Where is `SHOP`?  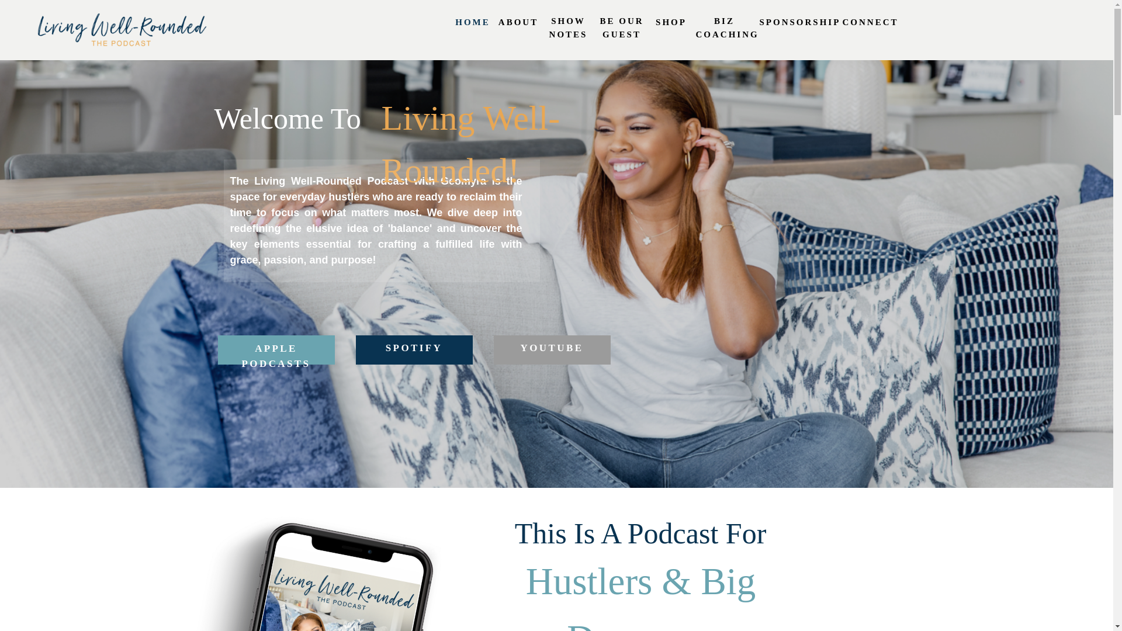
SHOP is located at coordinates (671, 23).